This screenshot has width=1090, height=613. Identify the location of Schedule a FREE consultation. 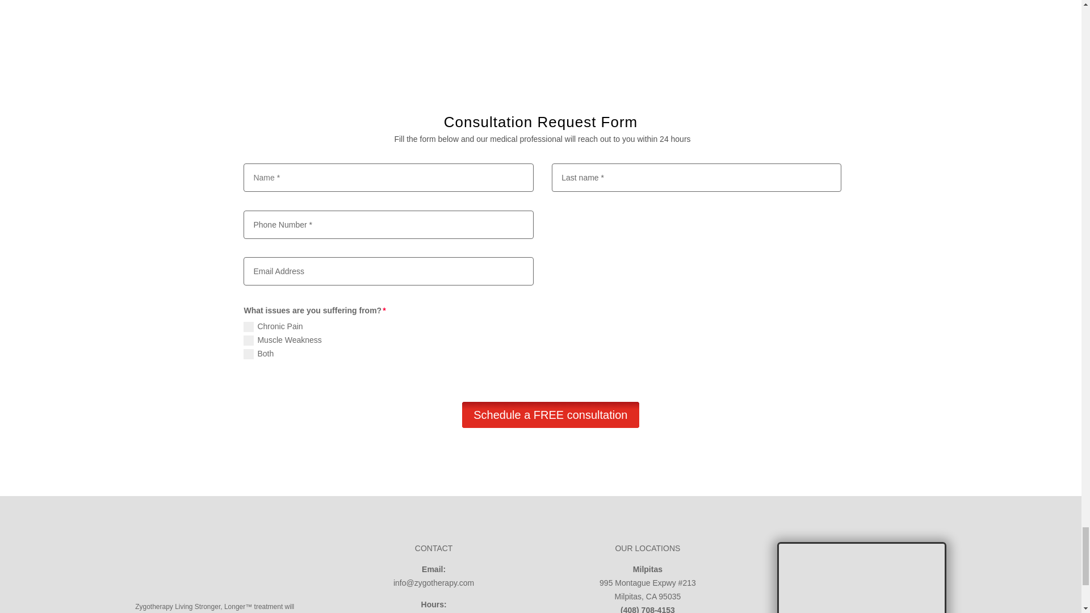
(551, 415).